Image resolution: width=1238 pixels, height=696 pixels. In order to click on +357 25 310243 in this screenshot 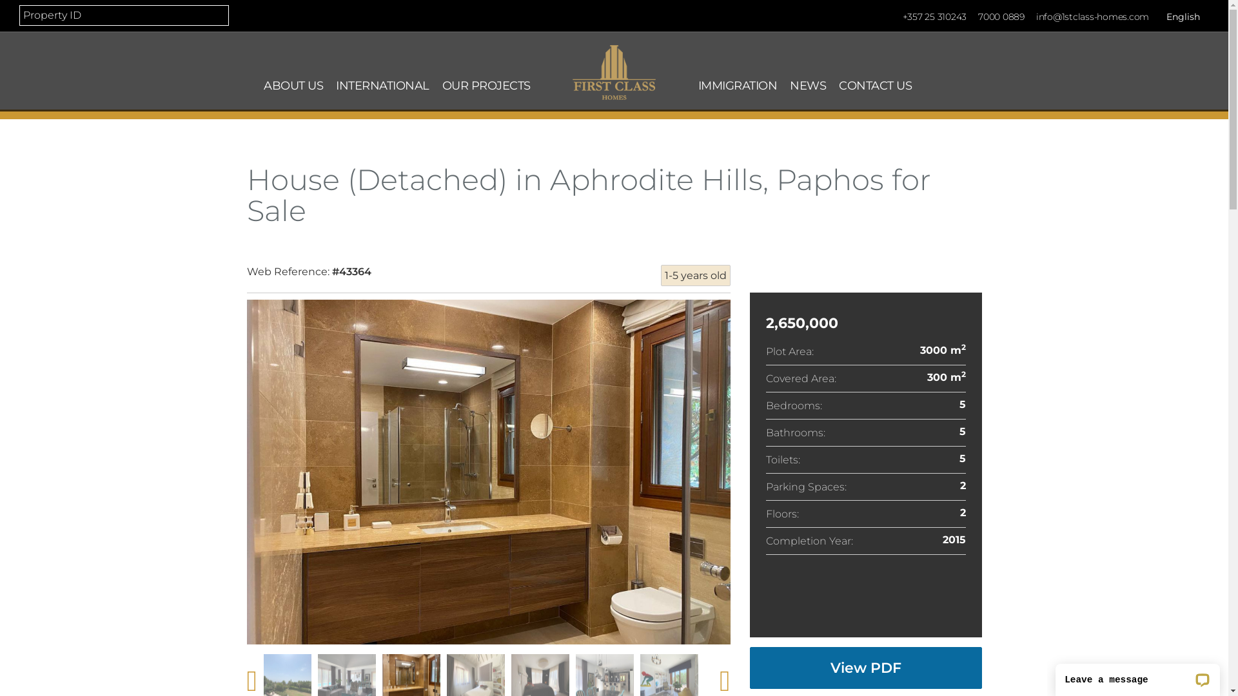, I will do `click(935, 17)`.